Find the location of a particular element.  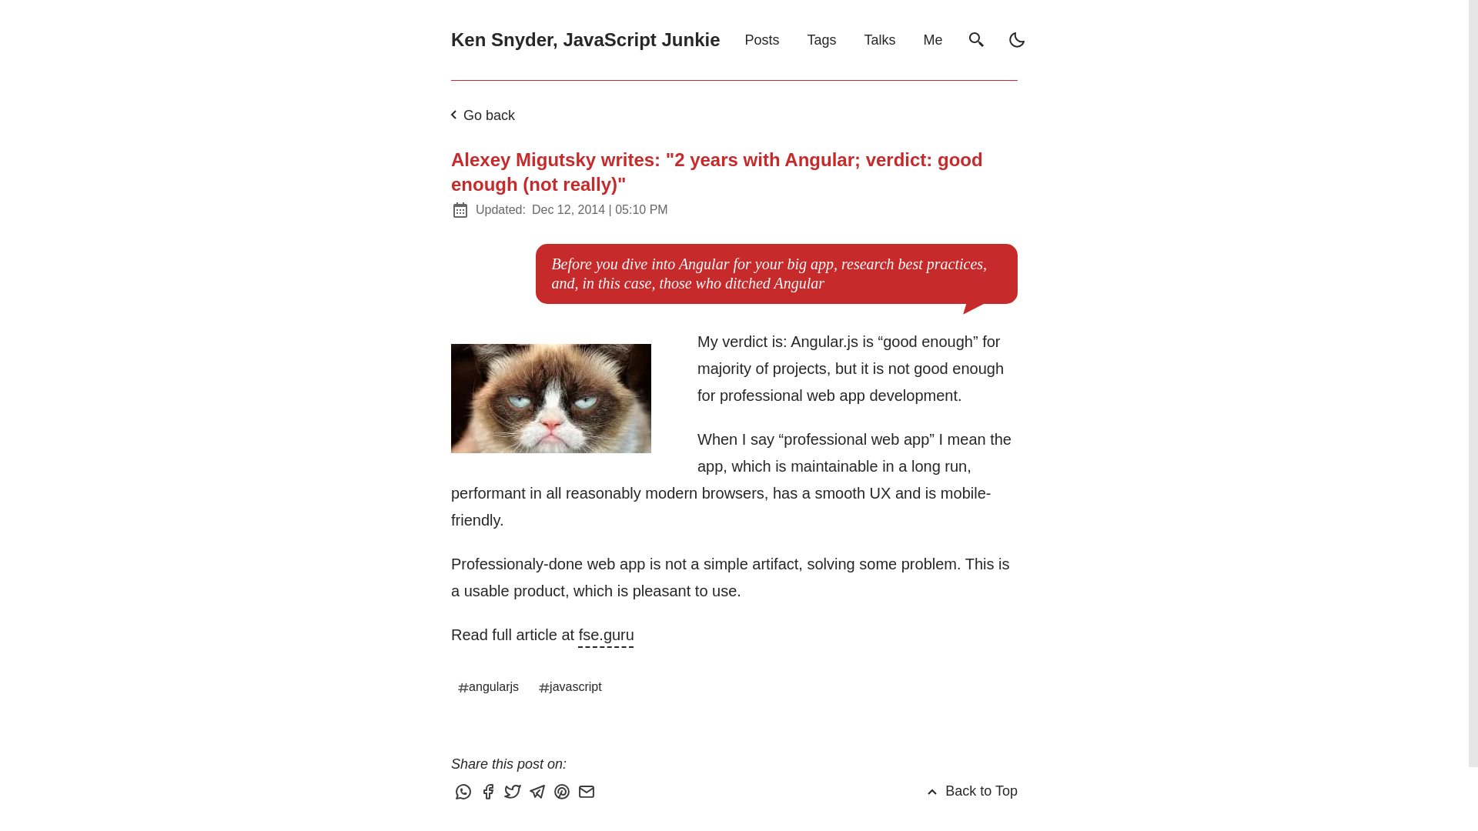

Share this post on Pinterest is located at coordinates (563, 793).